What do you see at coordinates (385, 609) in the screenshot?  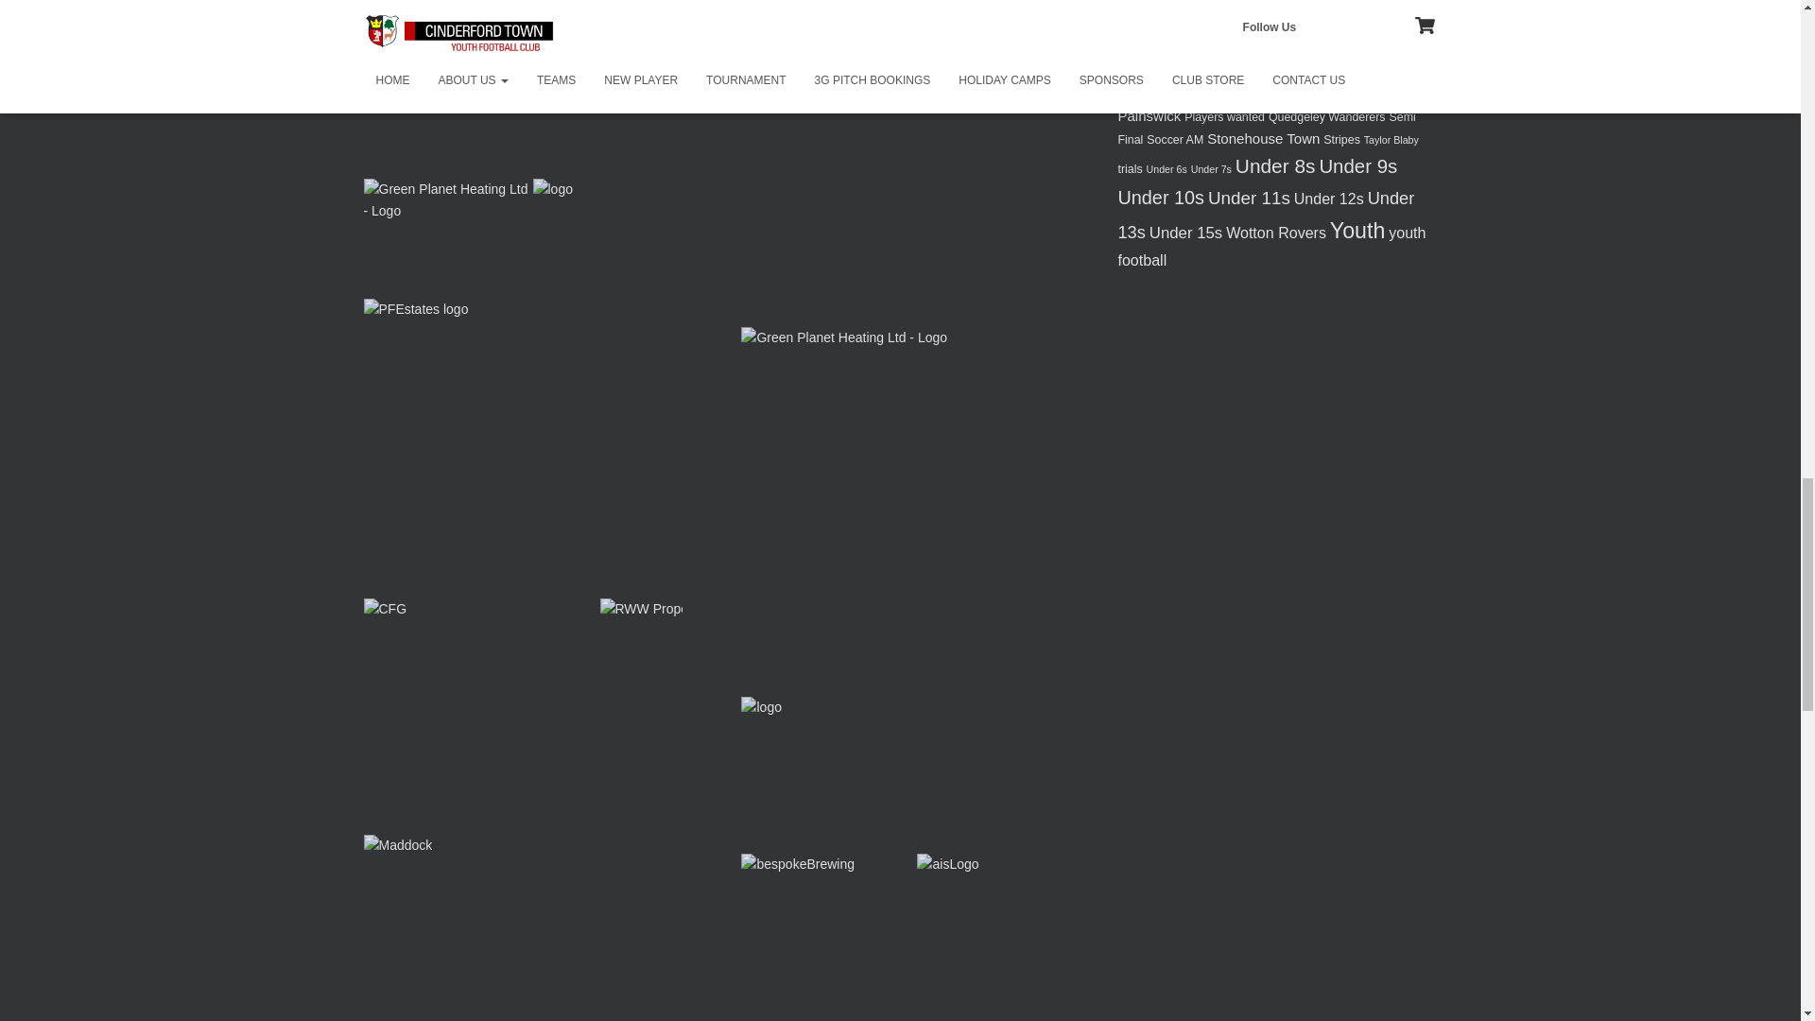 I see `CFG` at bounding box center [385, 609].